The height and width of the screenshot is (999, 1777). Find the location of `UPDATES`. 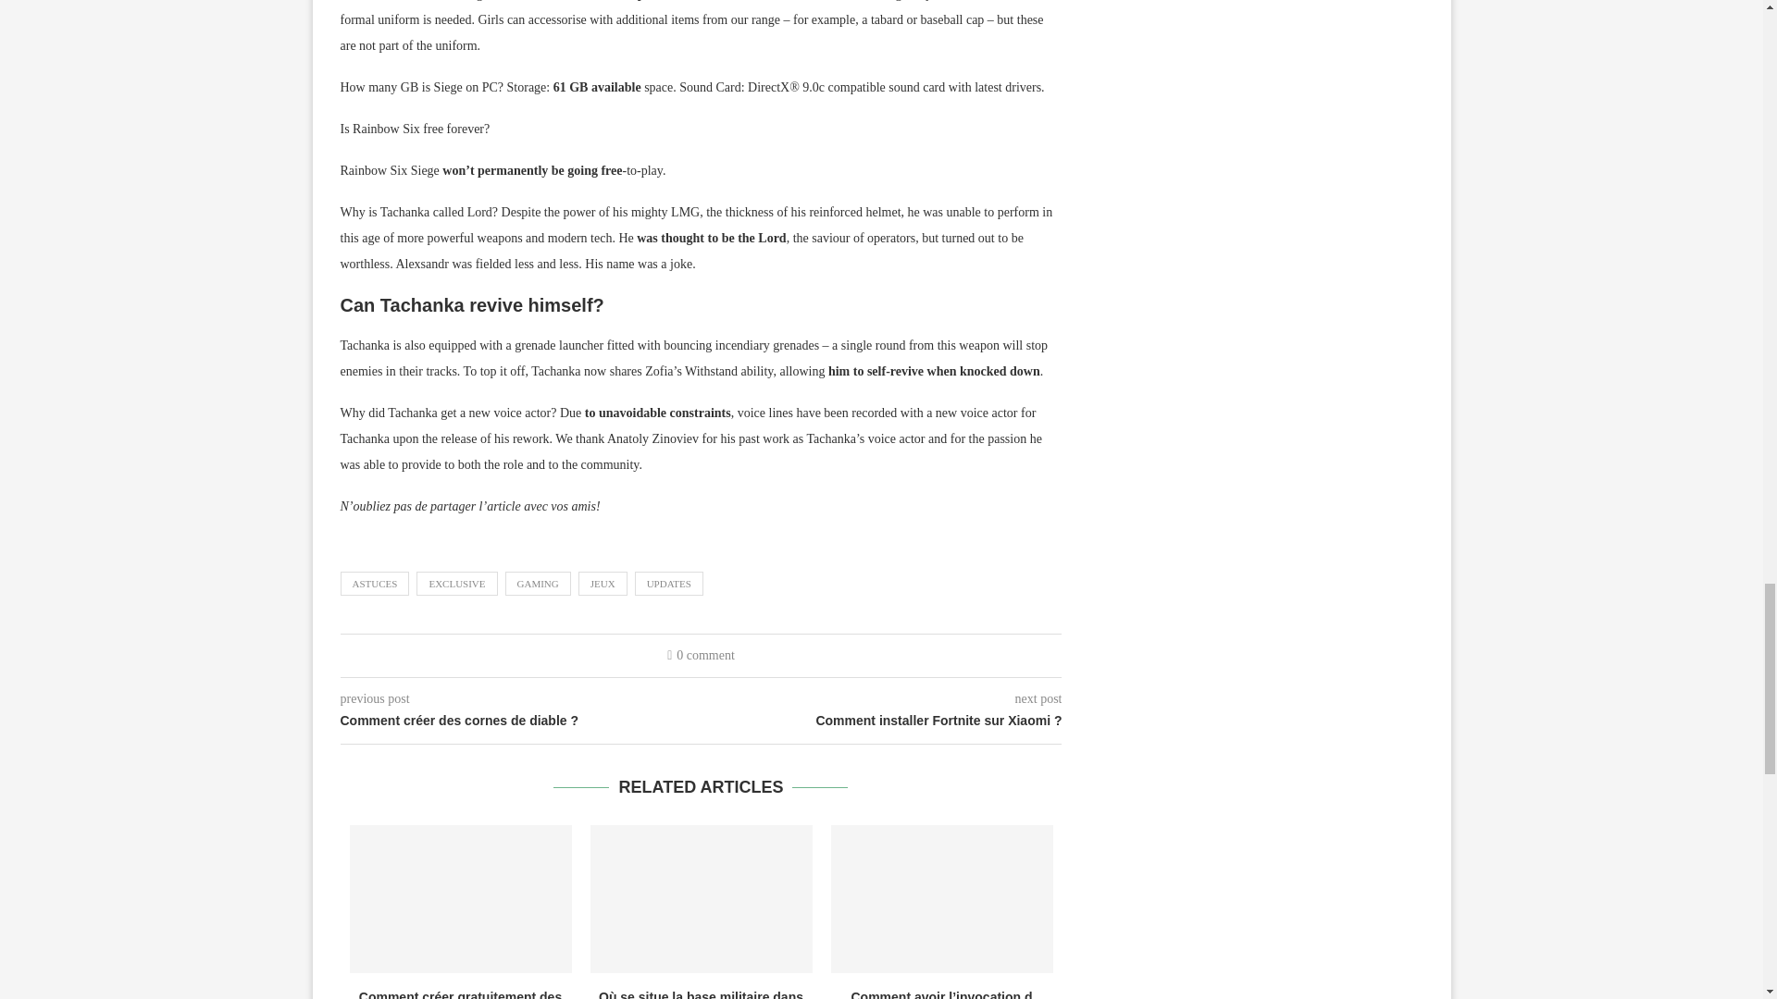

UPDATES is located at coordinates (668, 583).